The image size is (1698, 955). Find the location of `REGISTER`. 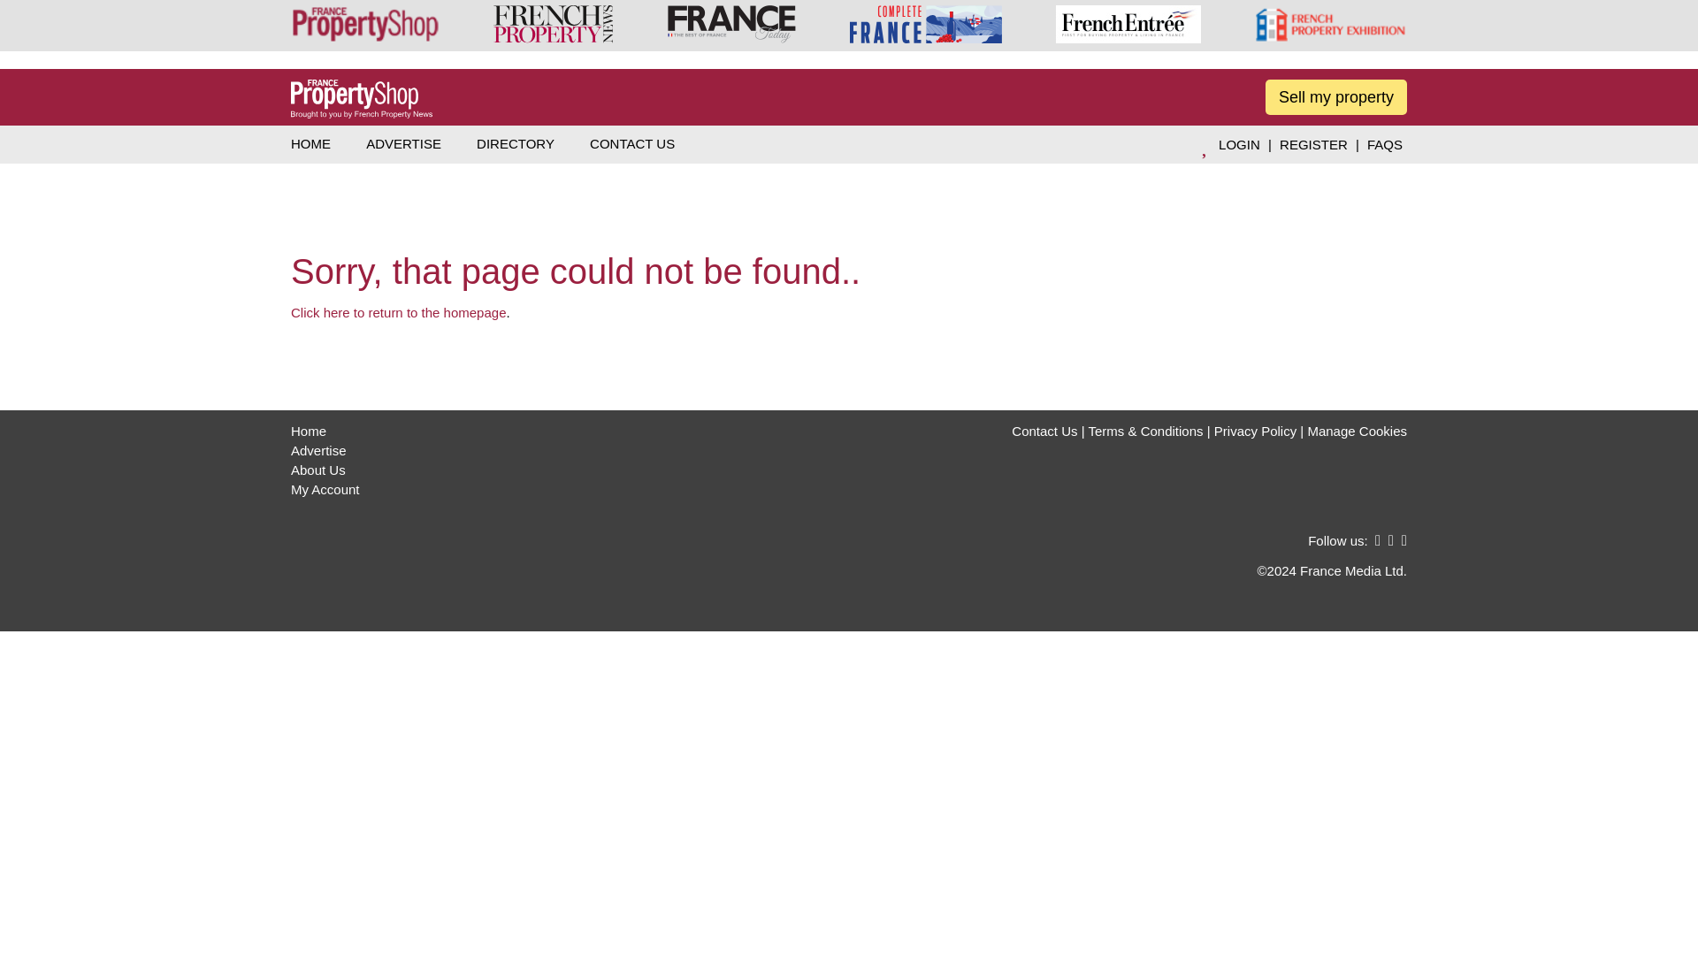

REGISTER is located at coordinates (1312, 144).